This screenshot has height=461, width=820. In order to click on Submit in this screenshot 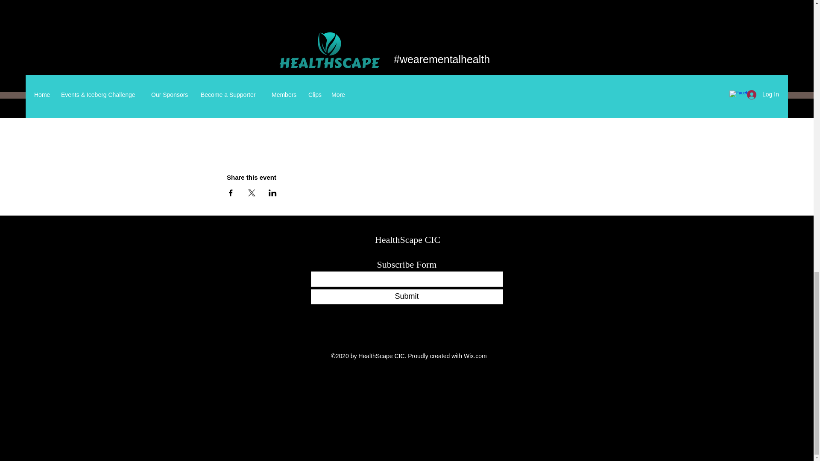, I will do `click(407, 297)`.